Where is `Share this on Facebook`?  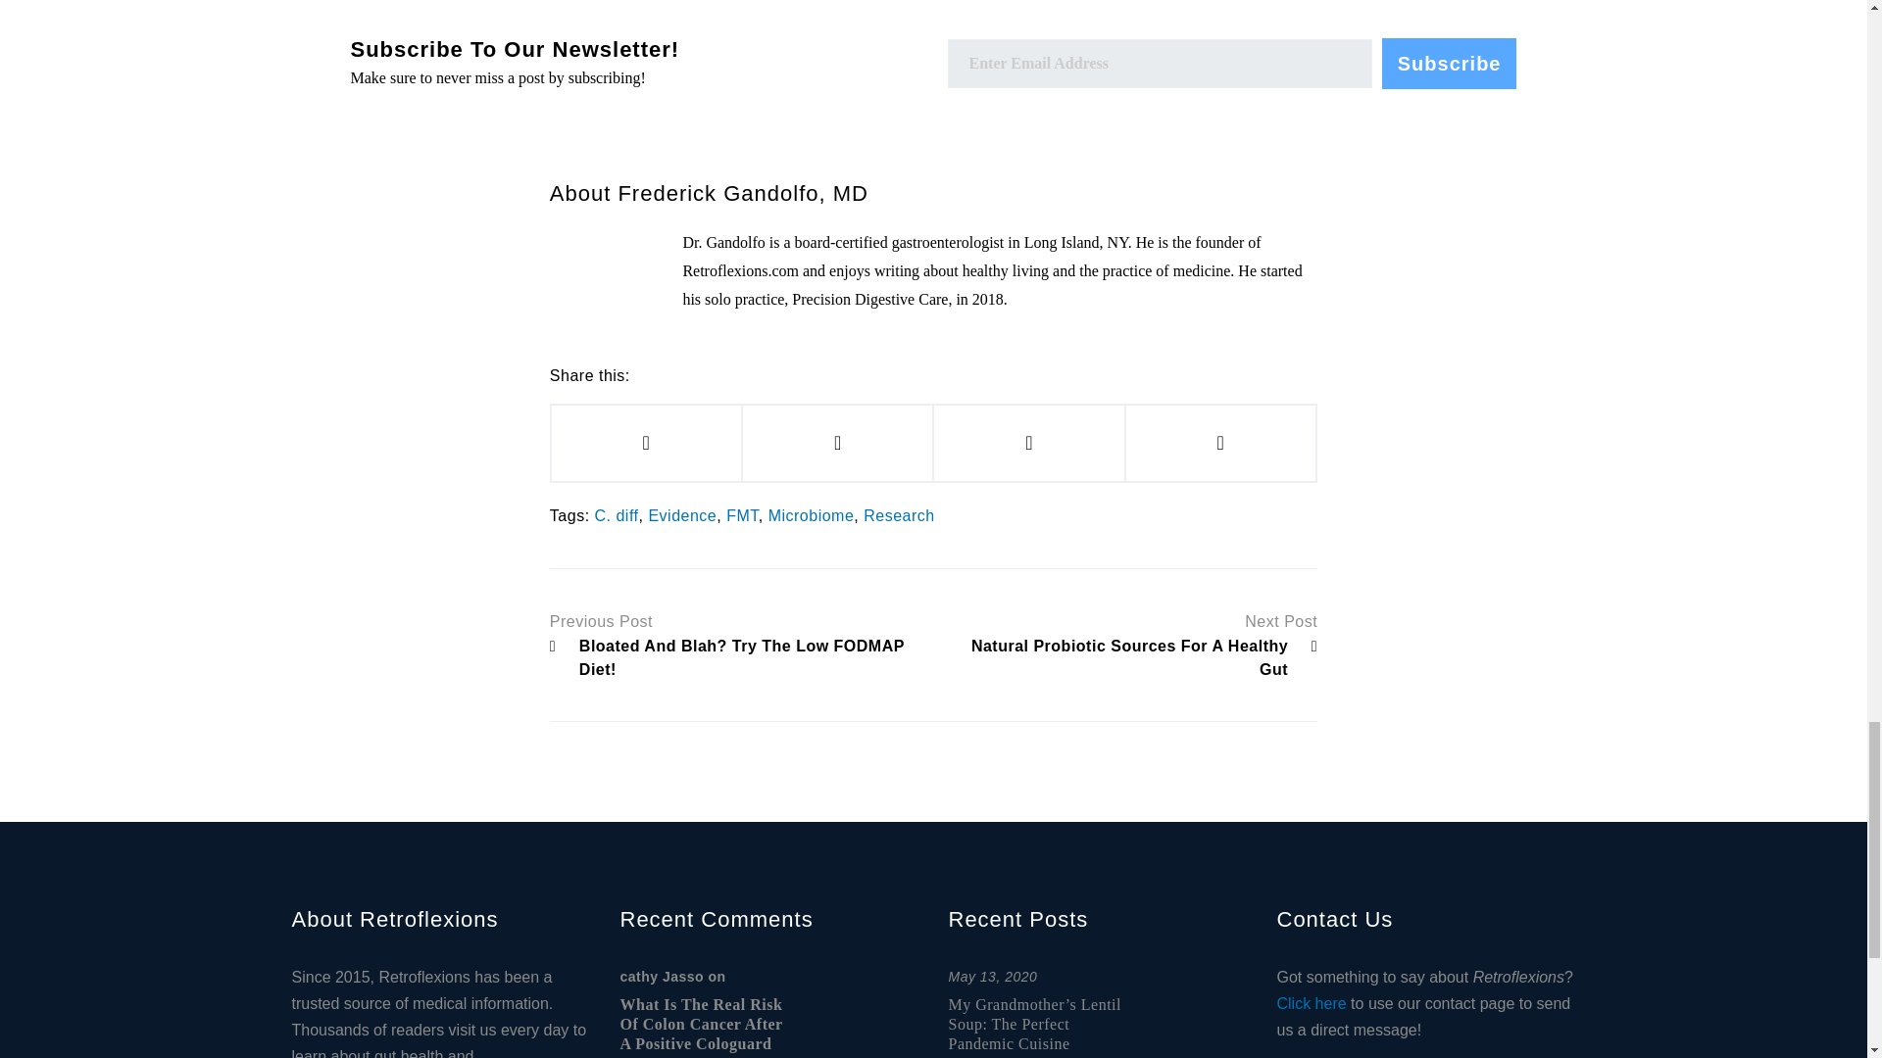
Share this on Facebook is located at coordinates (646, 443).